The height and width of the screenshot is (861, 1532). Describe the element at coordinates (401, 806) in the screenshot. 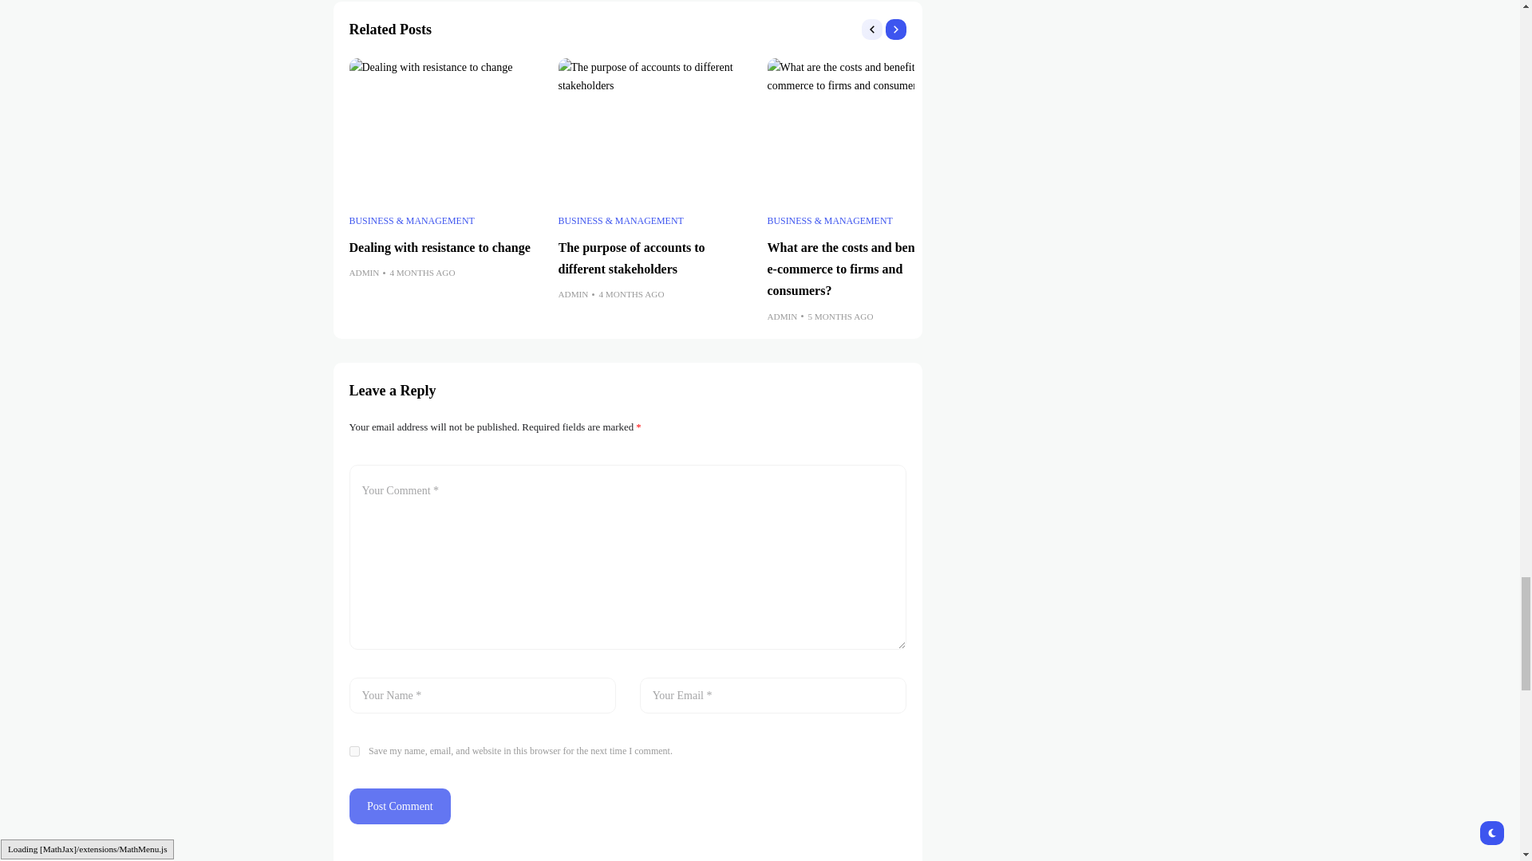

I see `Post Comment` at that location.